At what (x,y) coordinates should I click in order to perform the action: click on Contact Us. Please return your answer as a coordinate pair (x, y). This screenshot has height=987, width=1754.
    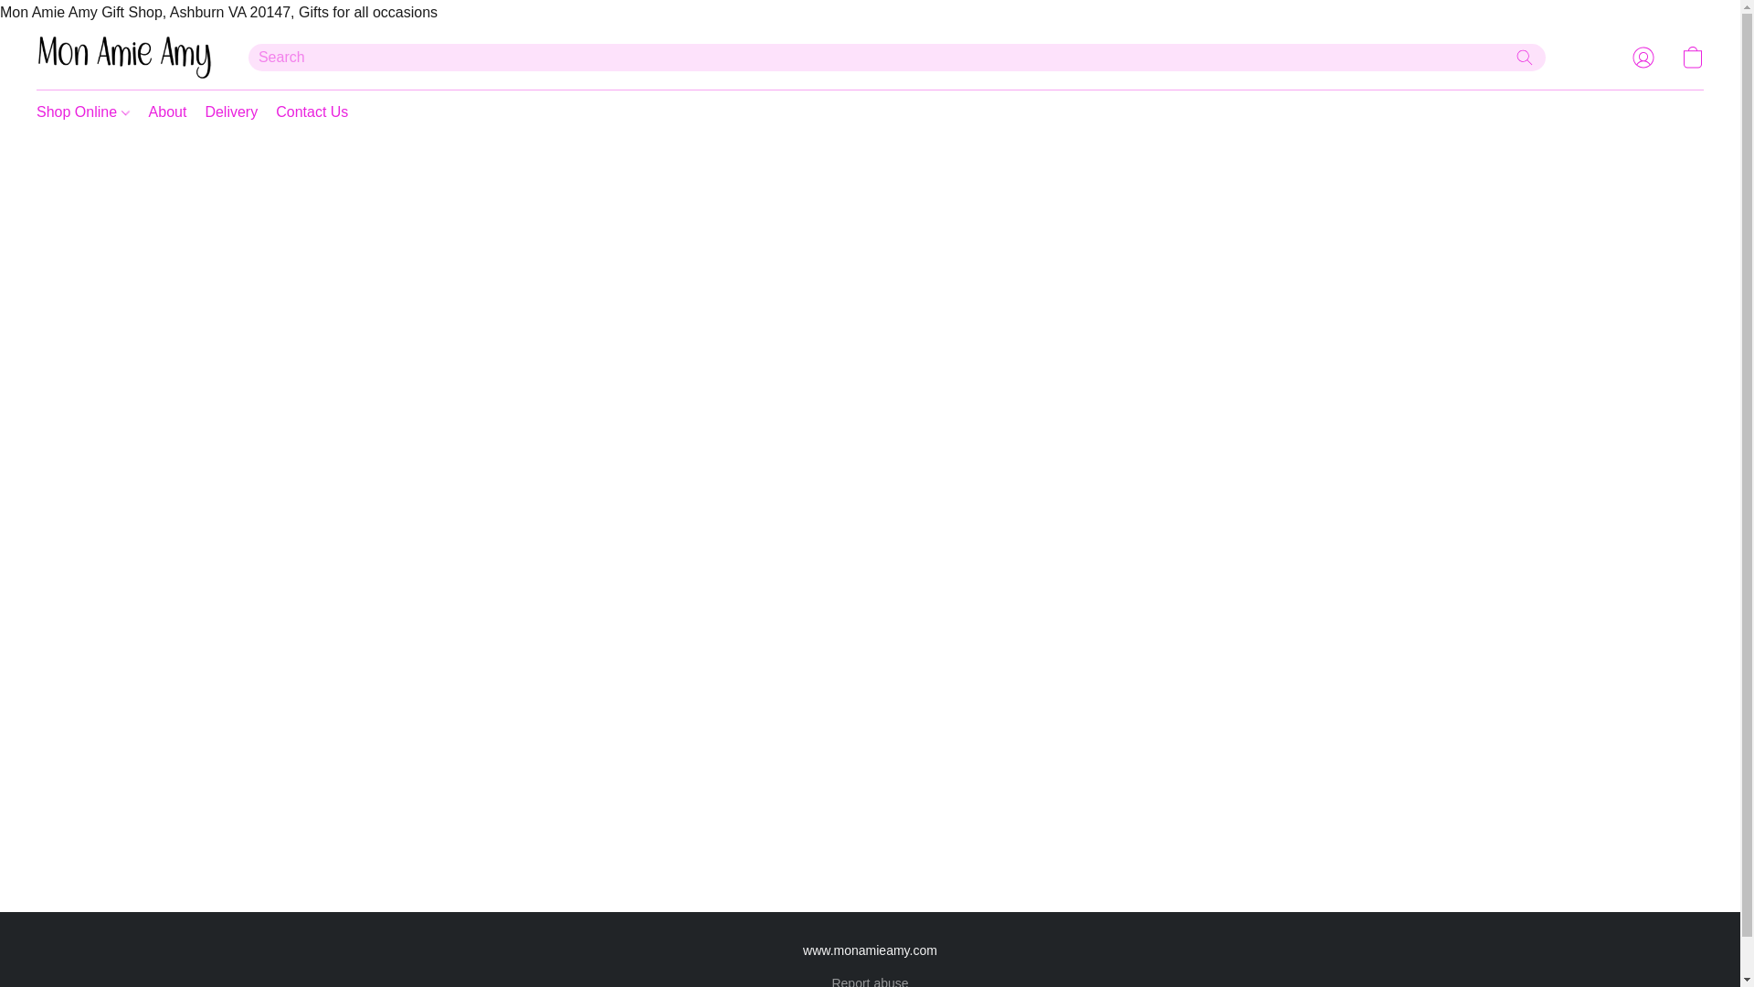
    Looking at the image, I should click on (307, 111).